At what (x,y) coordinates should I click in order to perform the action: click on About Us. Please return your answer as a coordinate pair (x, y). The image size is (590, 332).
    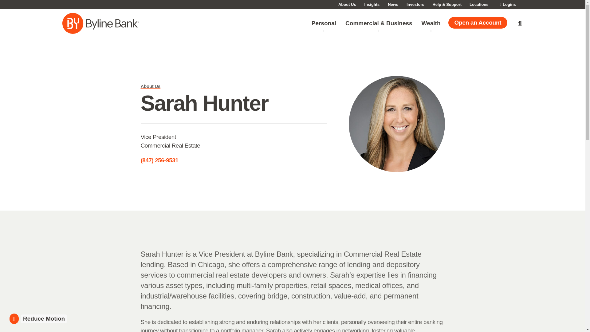
    Looking at the image, I should click on (347, 5).